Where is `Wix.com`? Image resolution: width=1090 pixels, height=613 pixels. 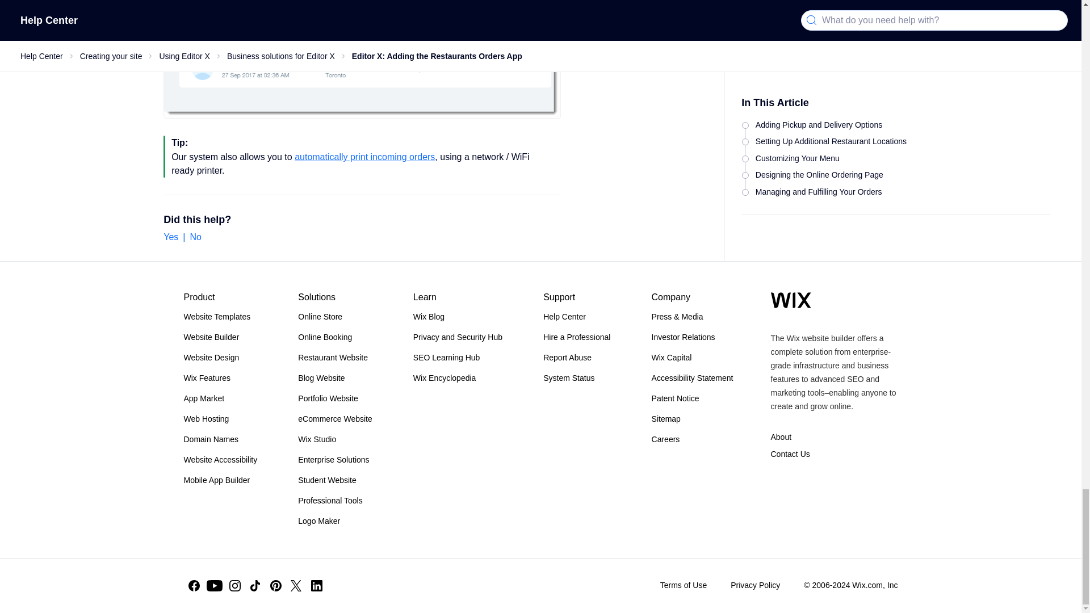
Wix.com is located at coordinates (790, 300).